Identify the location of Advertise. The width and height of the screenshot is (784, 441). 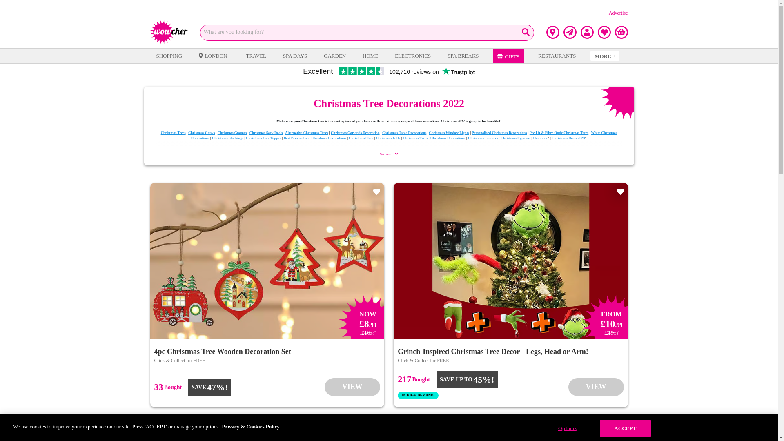
(618, 13).